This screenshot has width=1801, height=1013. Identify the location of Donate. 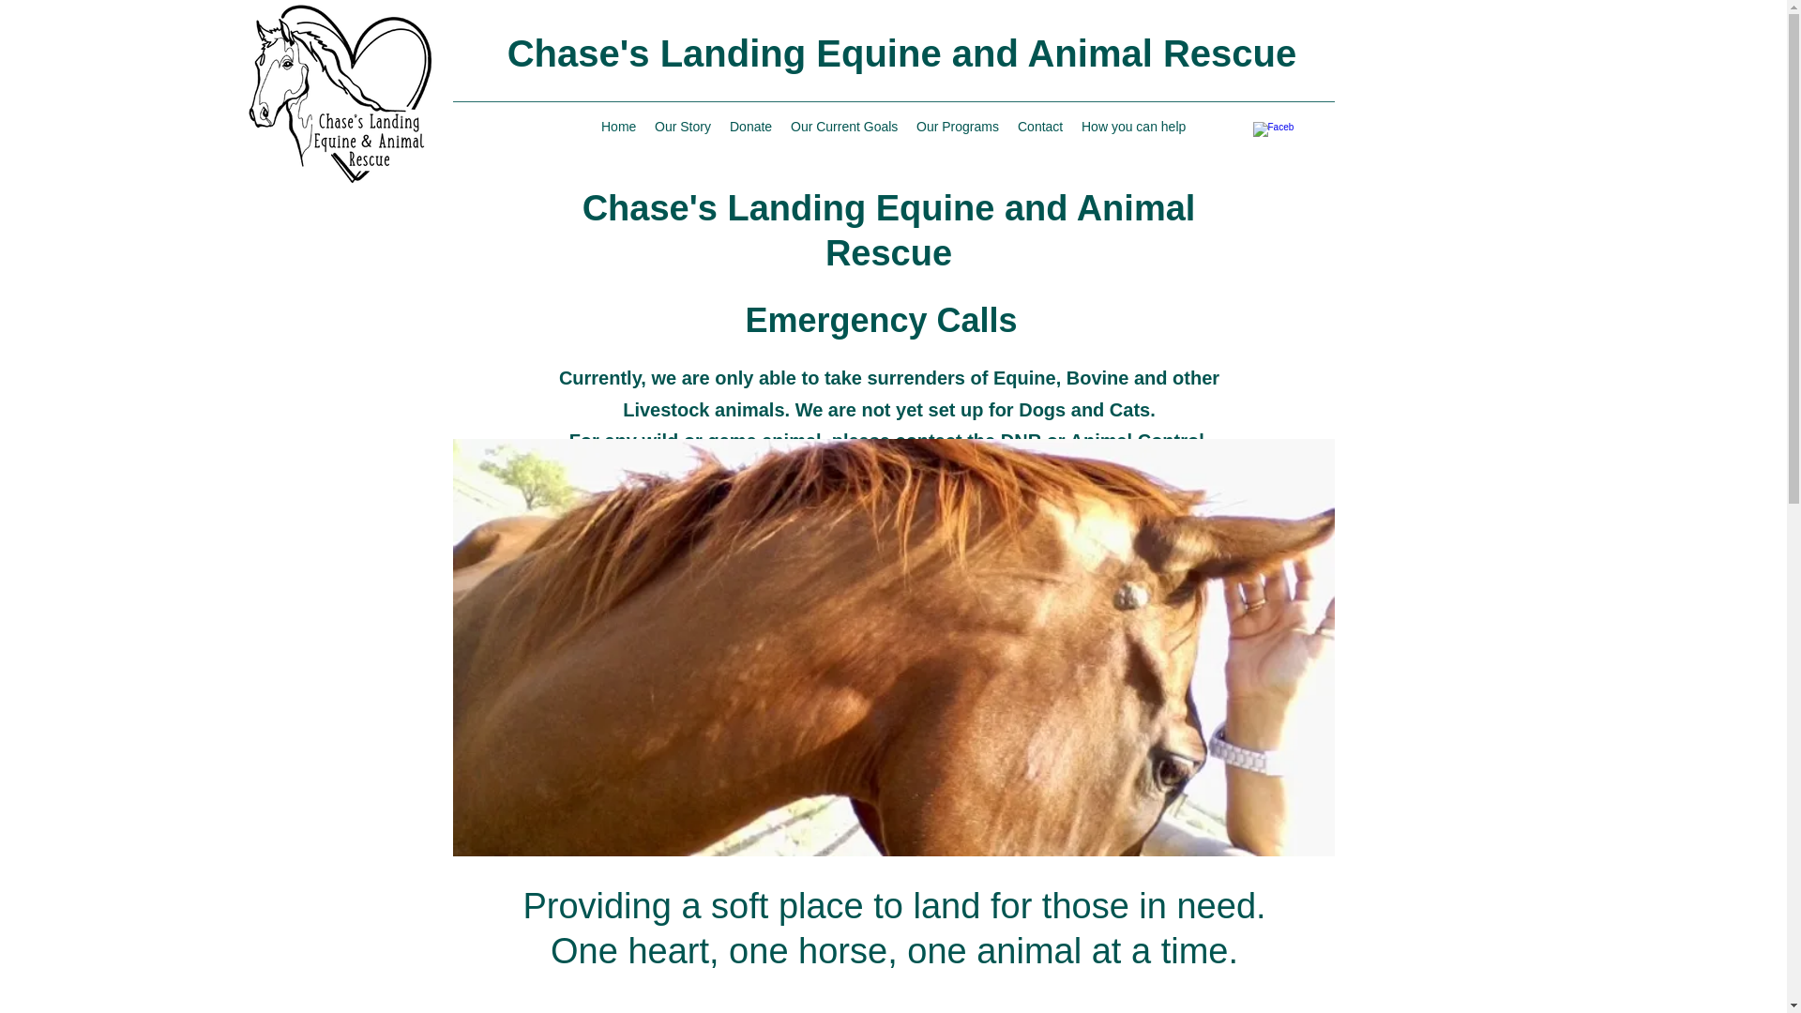
(750, 126).